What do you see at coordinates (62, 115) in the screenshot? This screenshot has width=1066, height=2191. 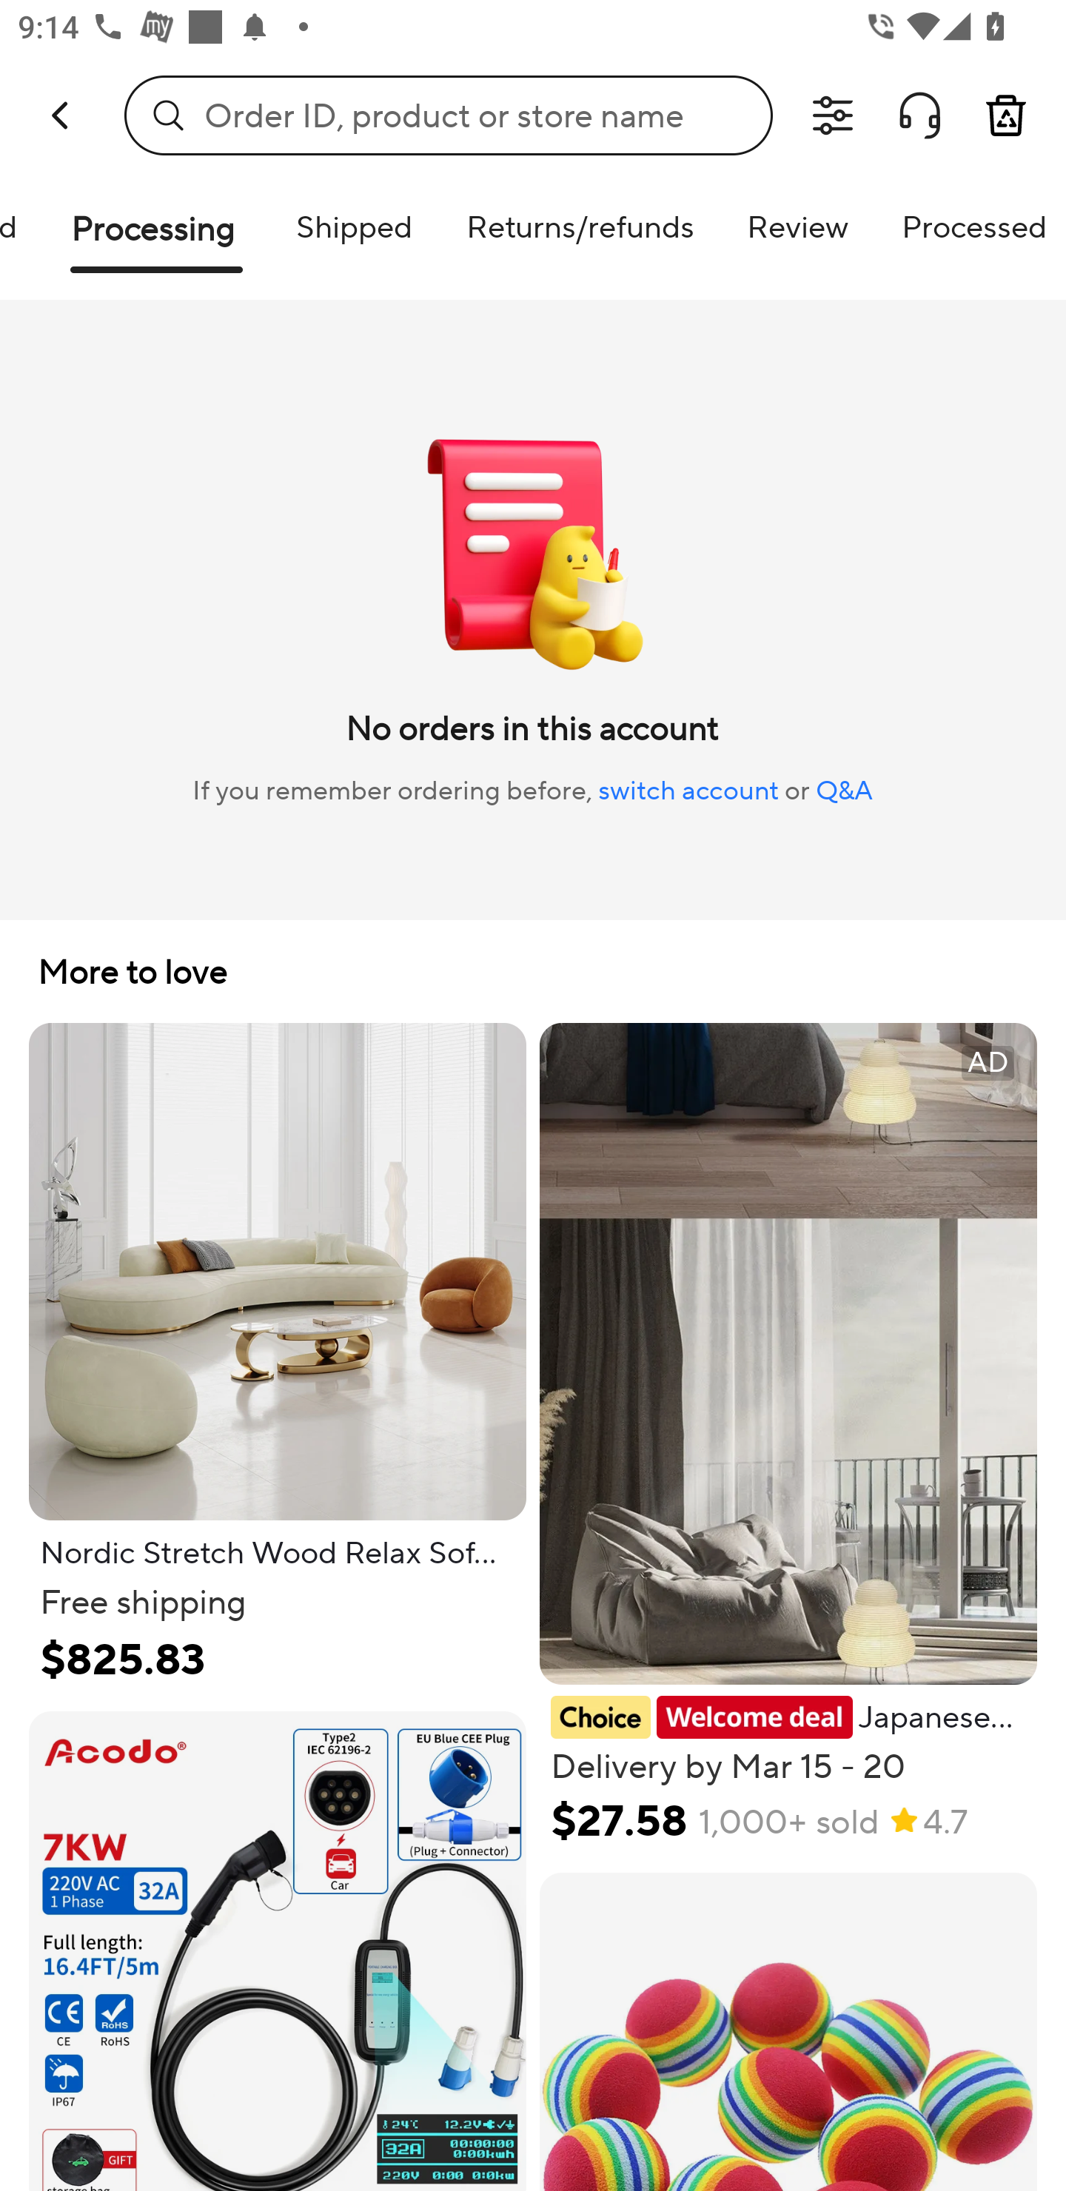 I see `Navigate up` at bounding box center [62, 115].